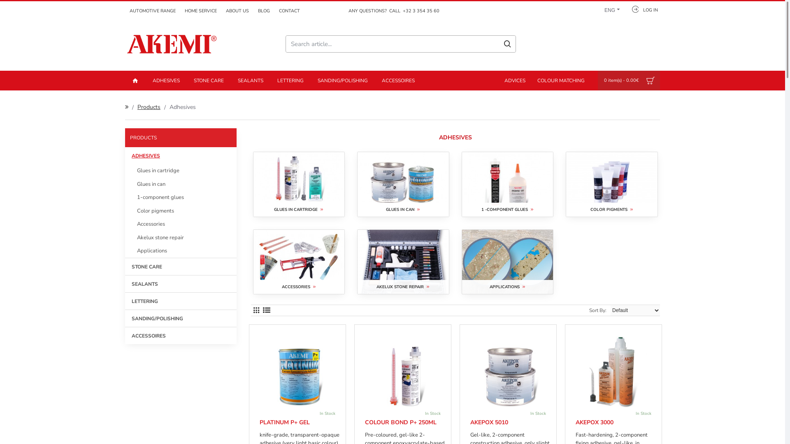  Describe the element at coordinates (510, 371) in the screenshot. I see `AKEPOX 5010 - 2,25KG SET (A+B) IN CAN` at that location.